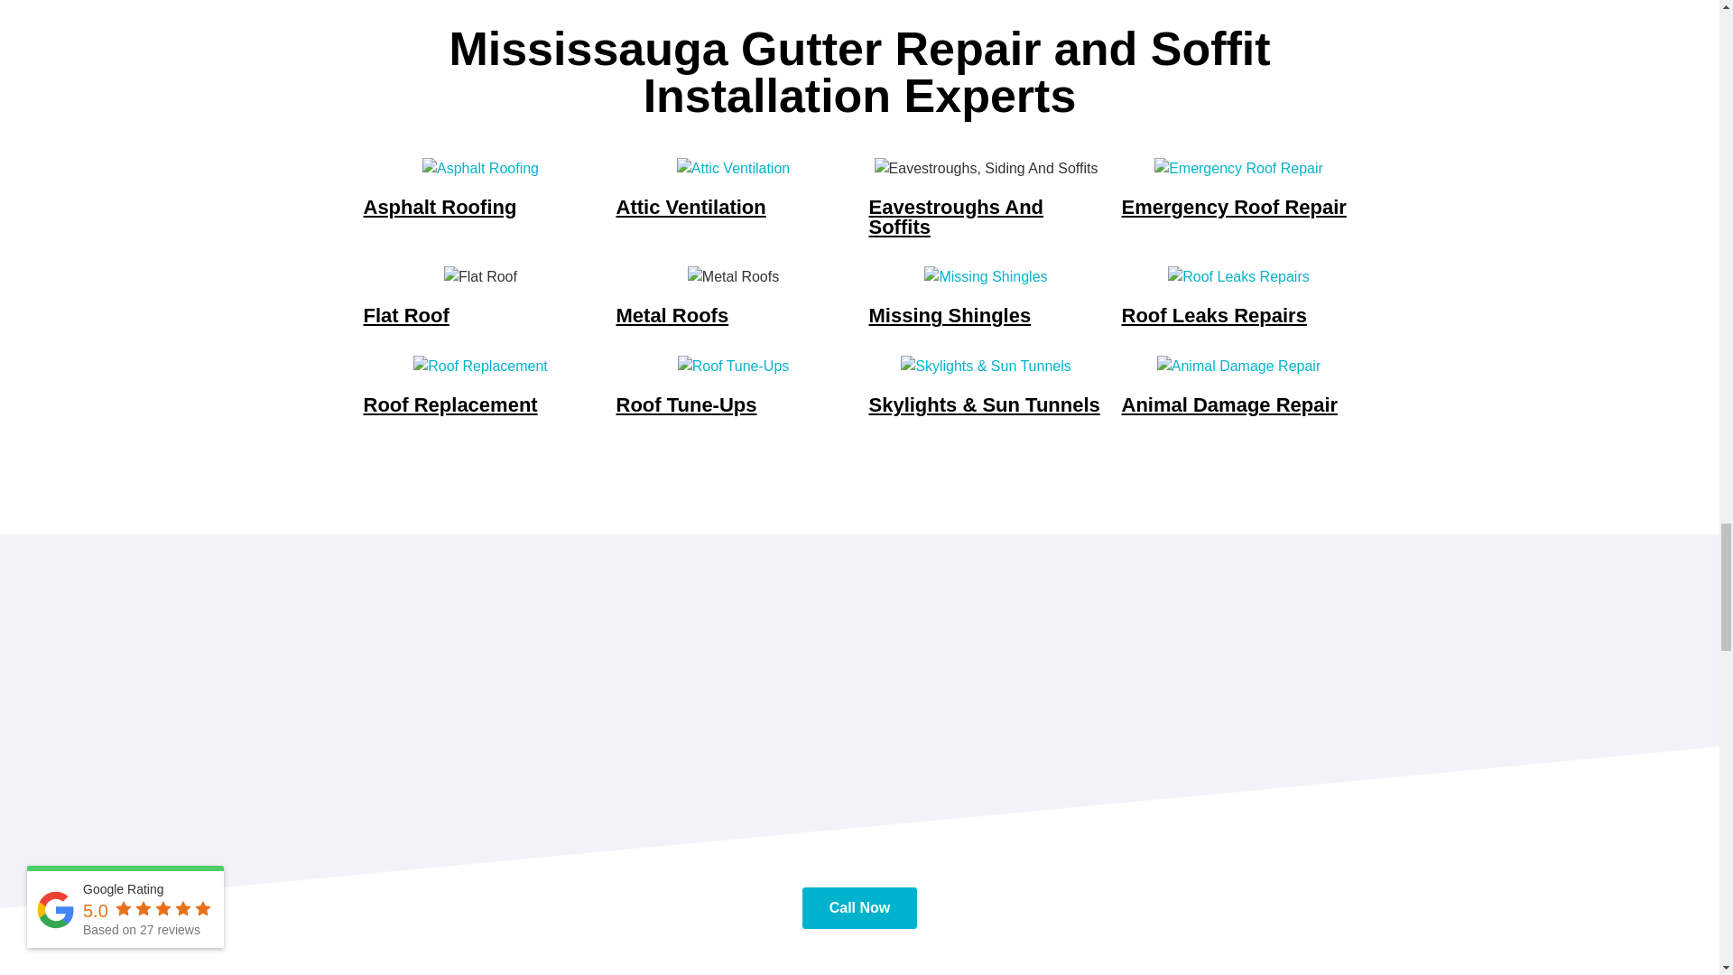 The width and height of the screenshot is (1733, 975). Describe the element at coordinates (480, 167) in the screenshot. I see `Asphalt Roofing` at that location.